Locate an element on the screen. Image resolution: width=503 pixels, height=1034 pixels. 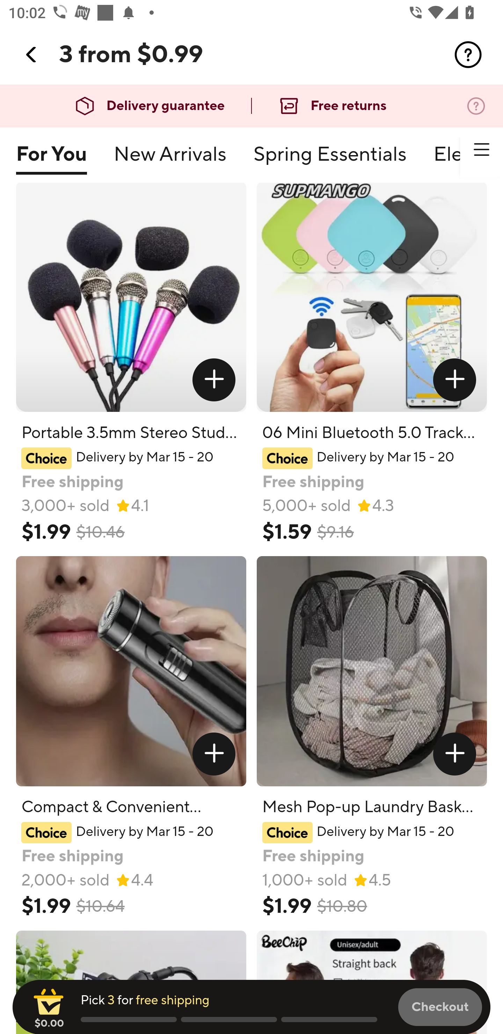
For You is located at coordinates (51, 160).